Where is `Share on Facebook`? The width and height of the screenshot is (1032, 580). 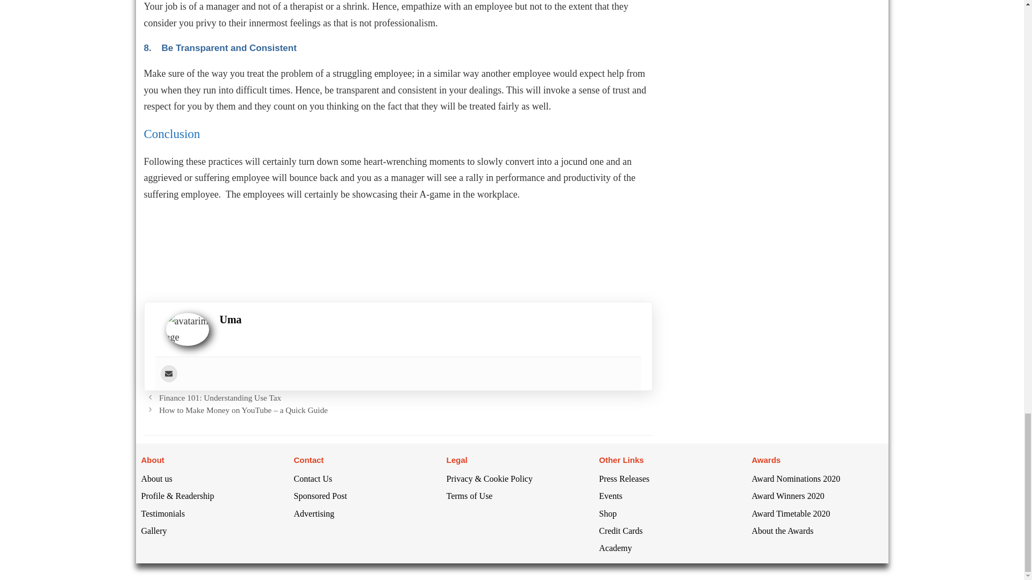 Share on Facebook is located at coordinates (156, 257).